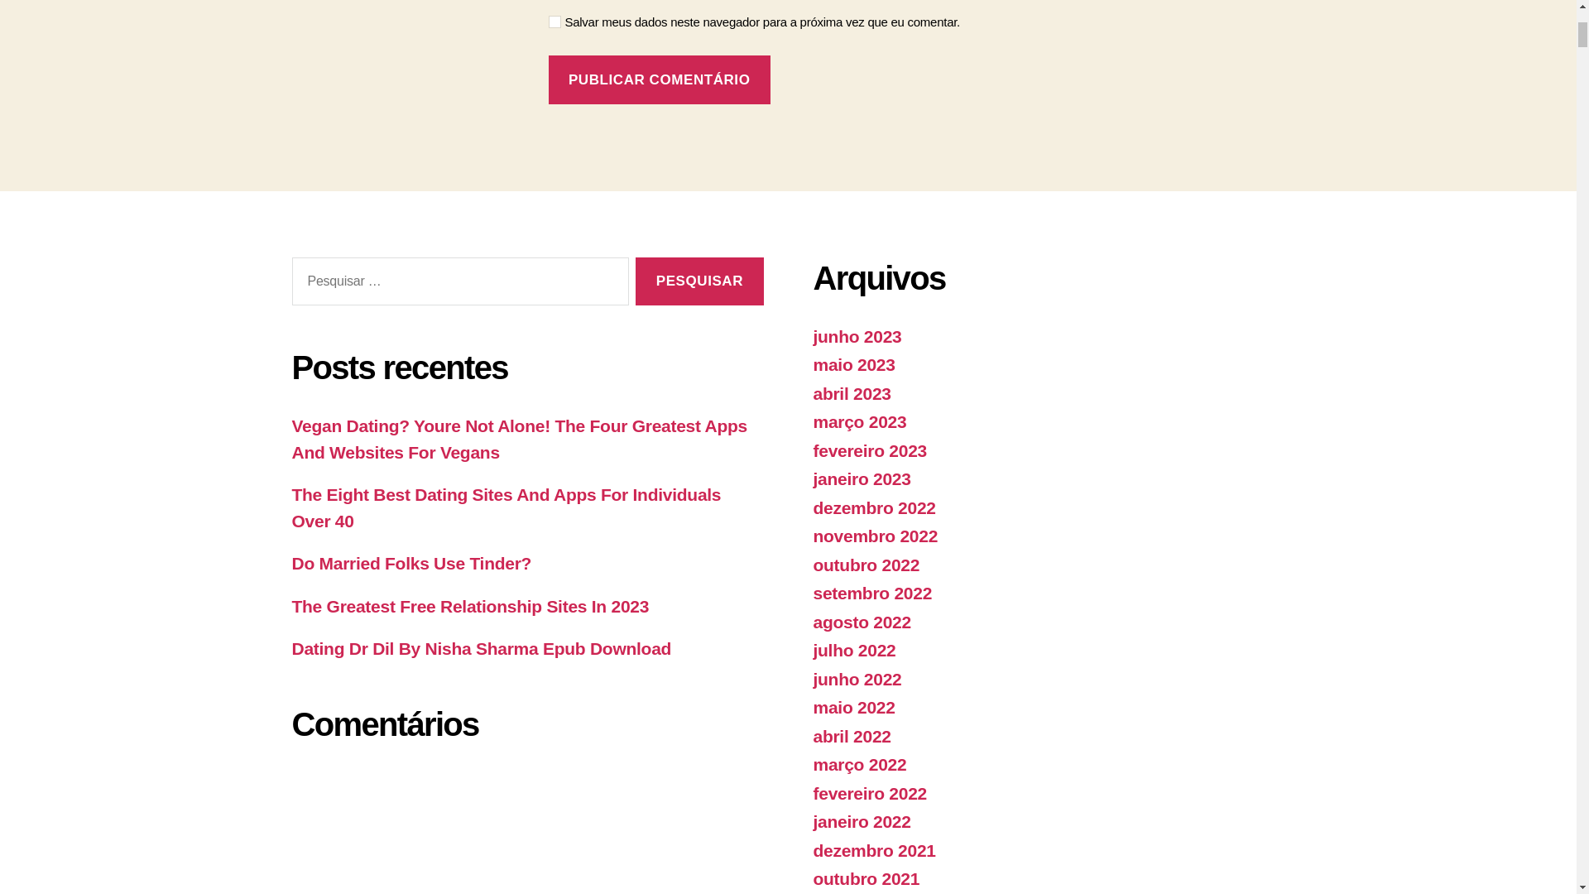 The height and width of the screenshot is (894, 1589). Describe the element at coordinates (861, 478) in the screenshot. I see `janeiro 2023` at that location.